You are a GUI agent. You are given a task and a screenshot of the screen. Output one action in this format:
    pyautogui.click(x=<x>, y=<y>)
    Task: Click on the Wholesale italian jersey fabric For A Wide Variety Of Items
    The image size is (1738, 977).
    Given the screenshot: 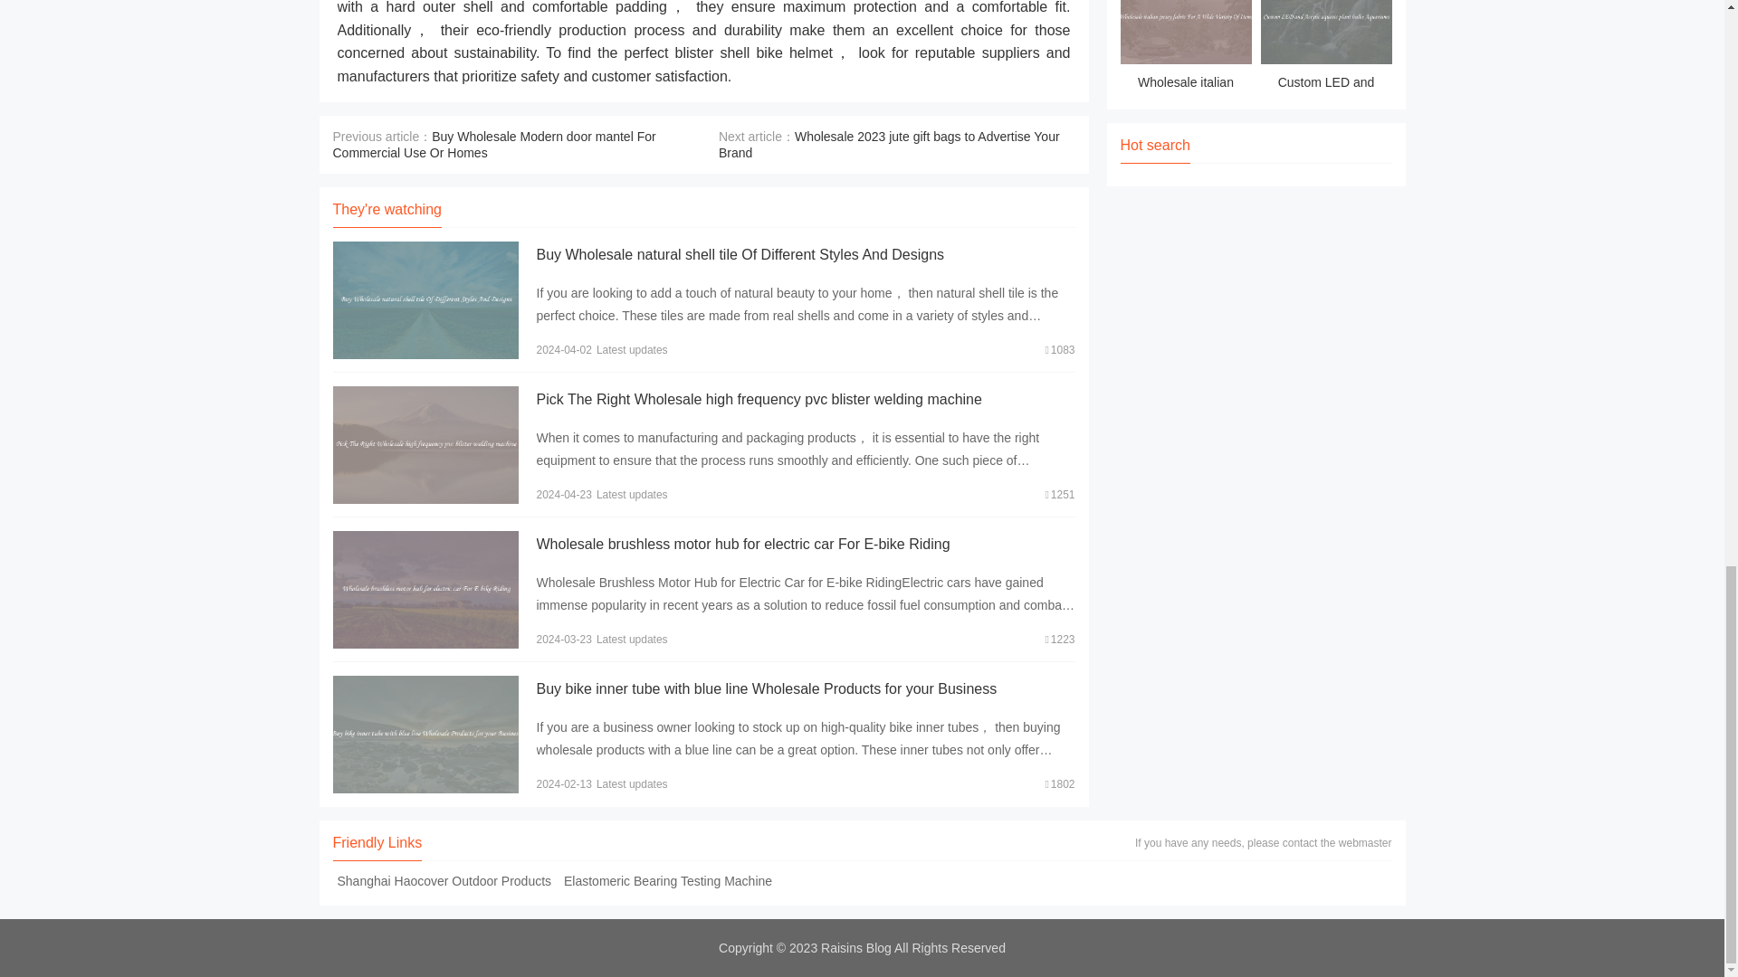 What is the action you would take?
    pyautogui.click(x=1186, y=47)
    